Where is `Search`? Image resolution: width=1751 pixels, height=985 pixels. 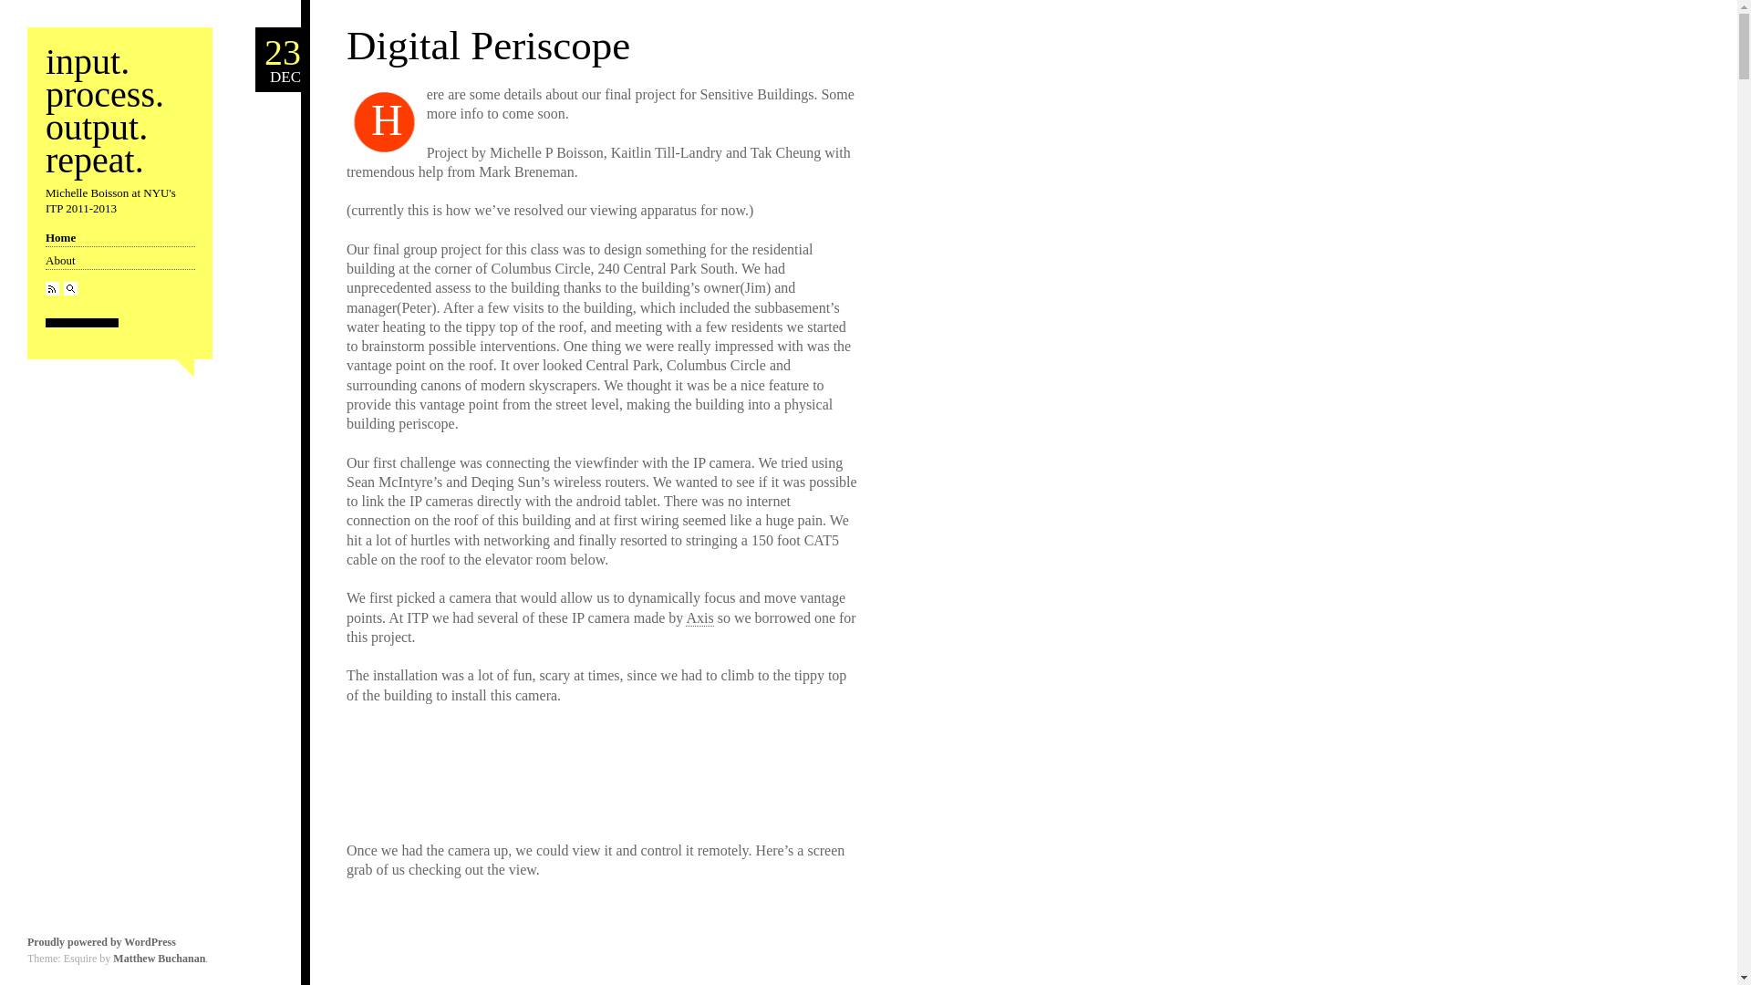 Search is located at coordinates (489, 45).